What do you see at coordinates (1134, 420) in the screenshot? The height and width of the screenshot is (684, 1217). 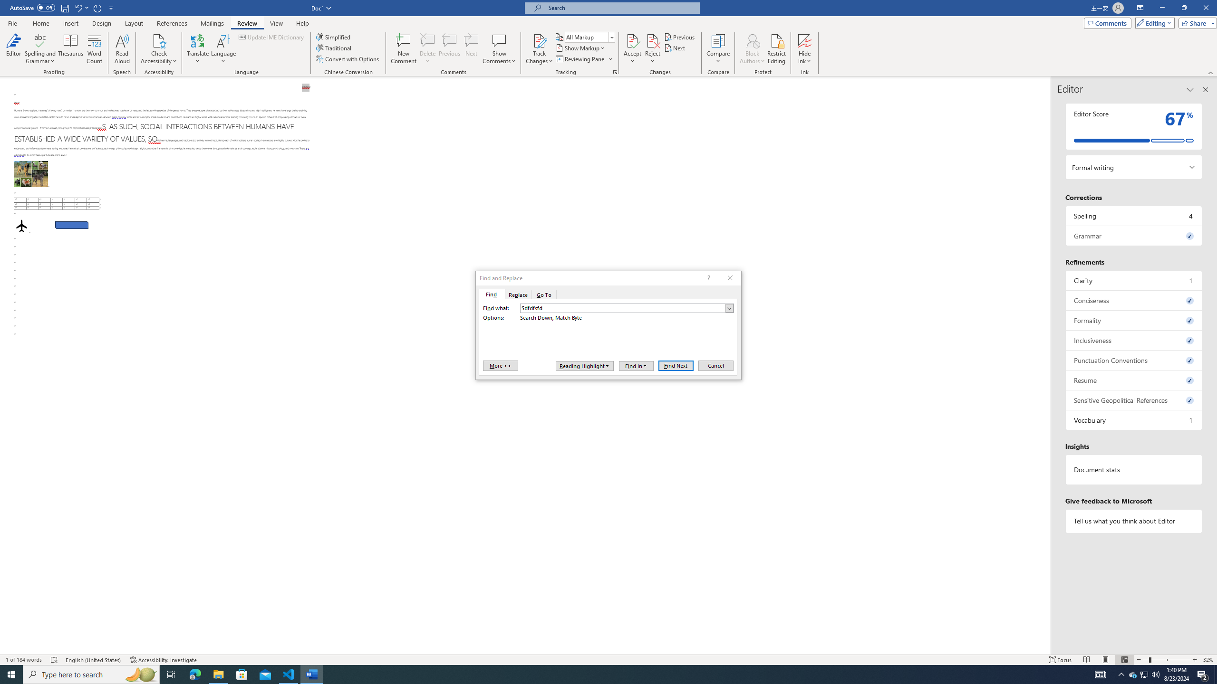 I see `Vocabulary, 1 issue. Press space or enter to review items.` at bounding box center [1134, 420].